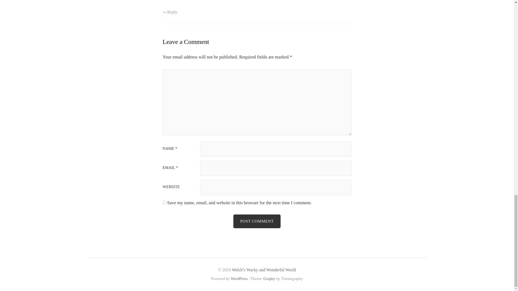 The width and height of the screenshot is (518, 291). Describe the element at coordinates (239, 279) in the screenshot. I see `WordPress` at that location.